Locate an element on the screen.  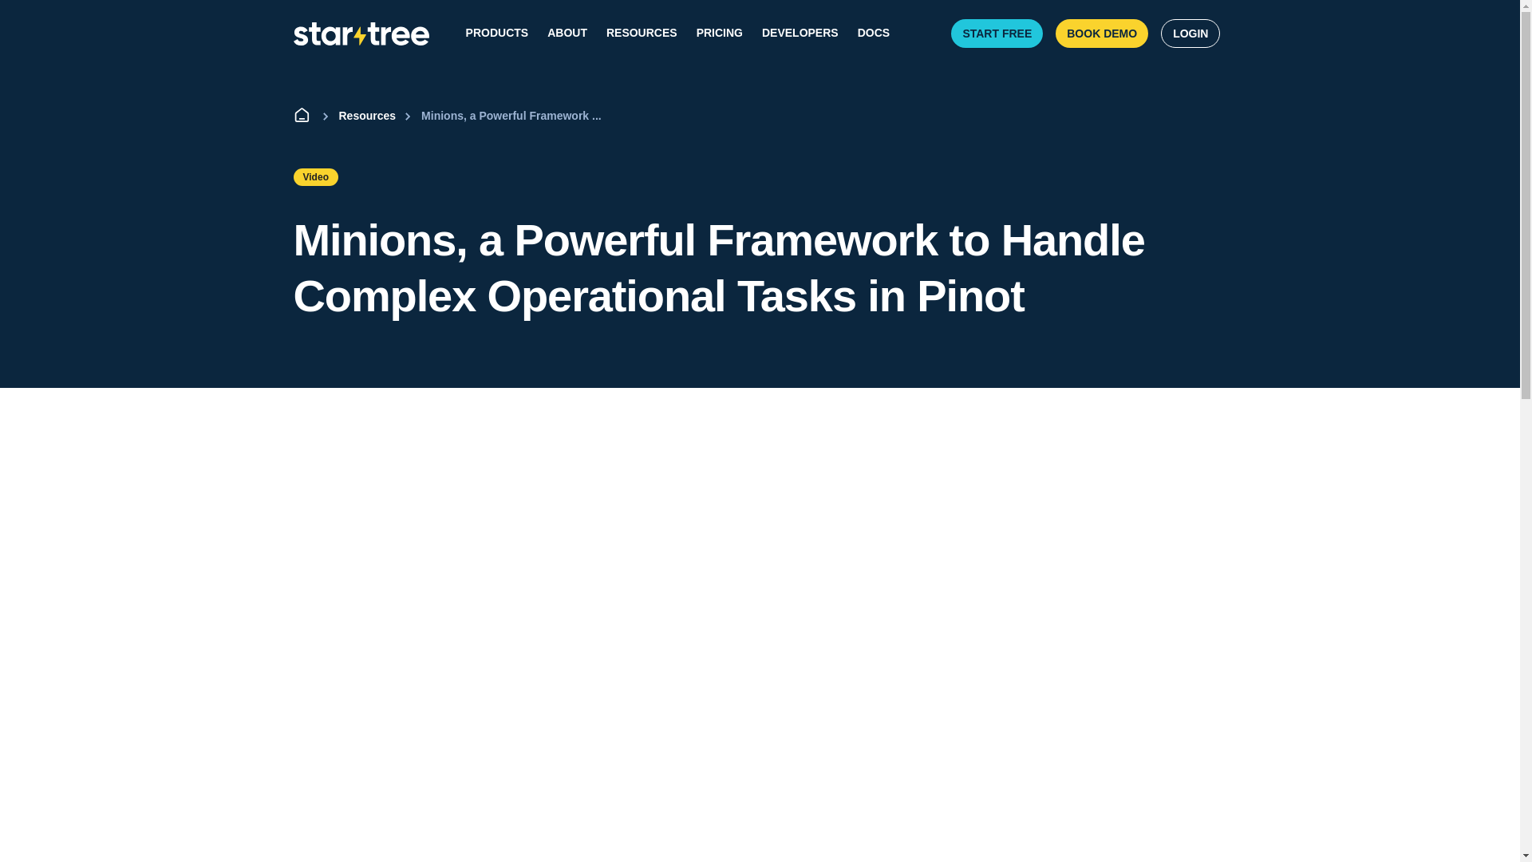
RESOURCES is located at coordinates (642, 34).